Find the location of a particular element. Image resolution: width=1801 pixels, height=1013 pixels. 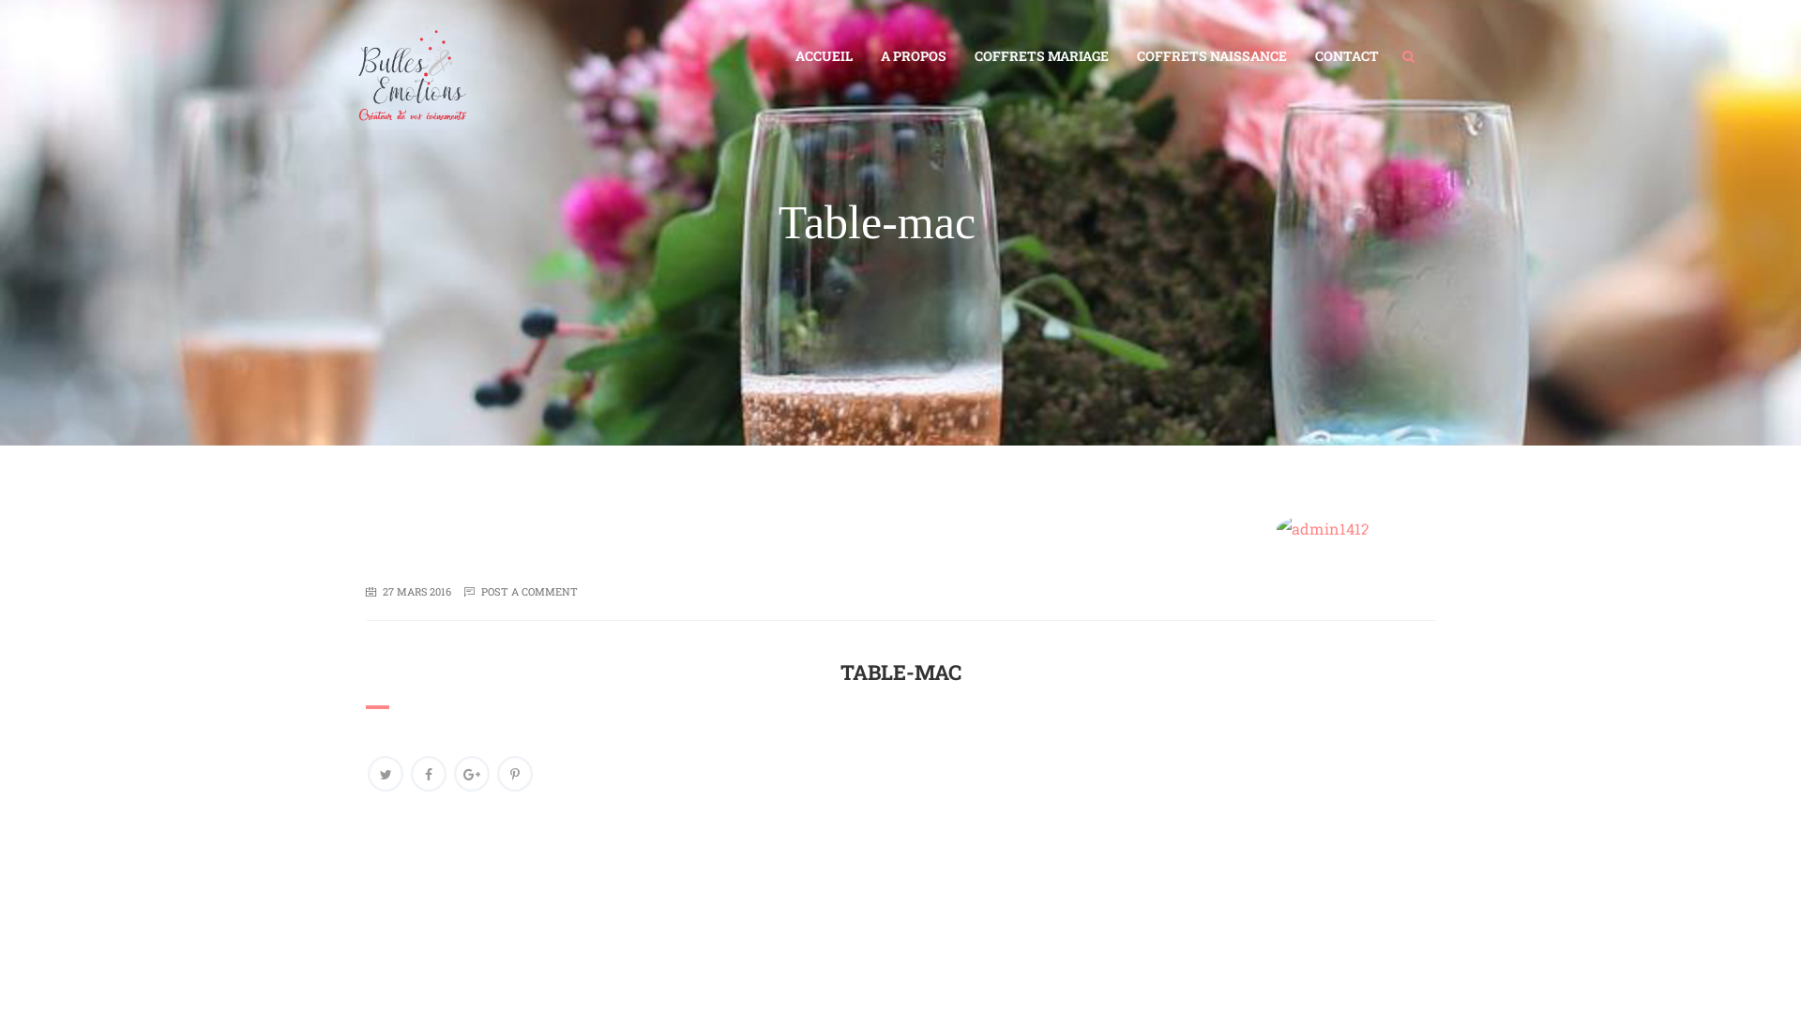

CONTACT is located at coordinates (1347, 56).